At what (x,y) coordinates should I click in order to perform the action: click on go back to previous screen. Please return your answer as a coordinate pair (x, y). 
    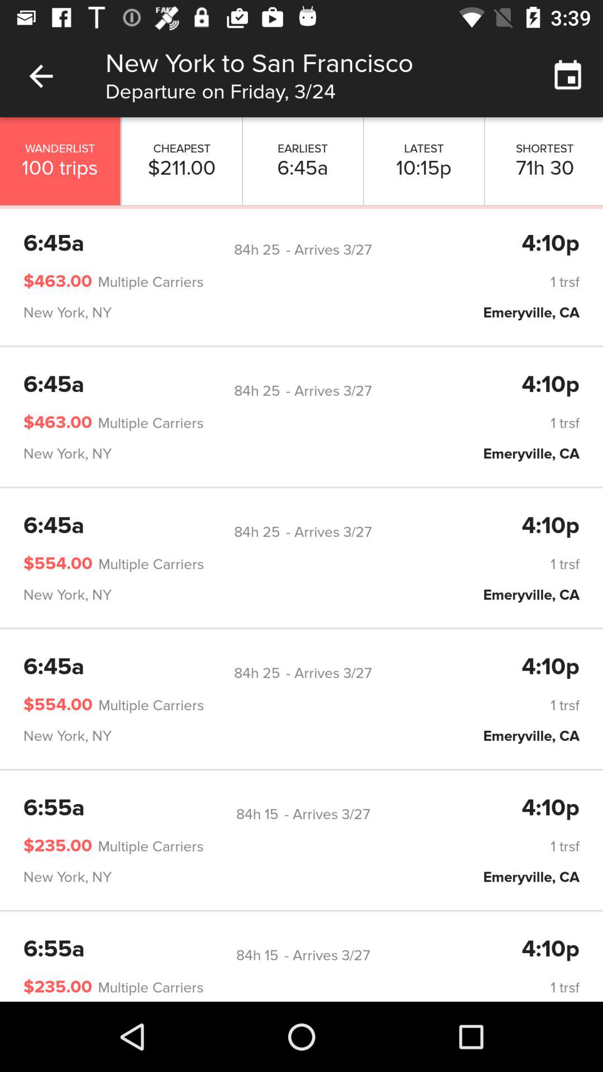
    Looking at the image, I should click on (41, 76).